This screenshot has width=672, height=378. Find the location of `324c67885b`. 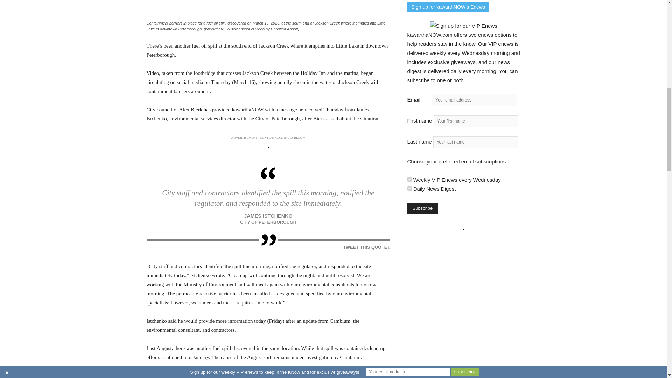

324c67885b is located at coordinates (409, 188).